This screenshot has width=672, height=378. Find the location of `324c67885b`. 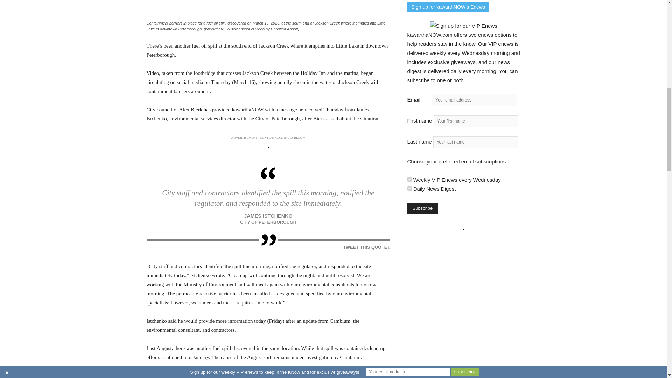

324c67885b is located at coordinates (409, 188).